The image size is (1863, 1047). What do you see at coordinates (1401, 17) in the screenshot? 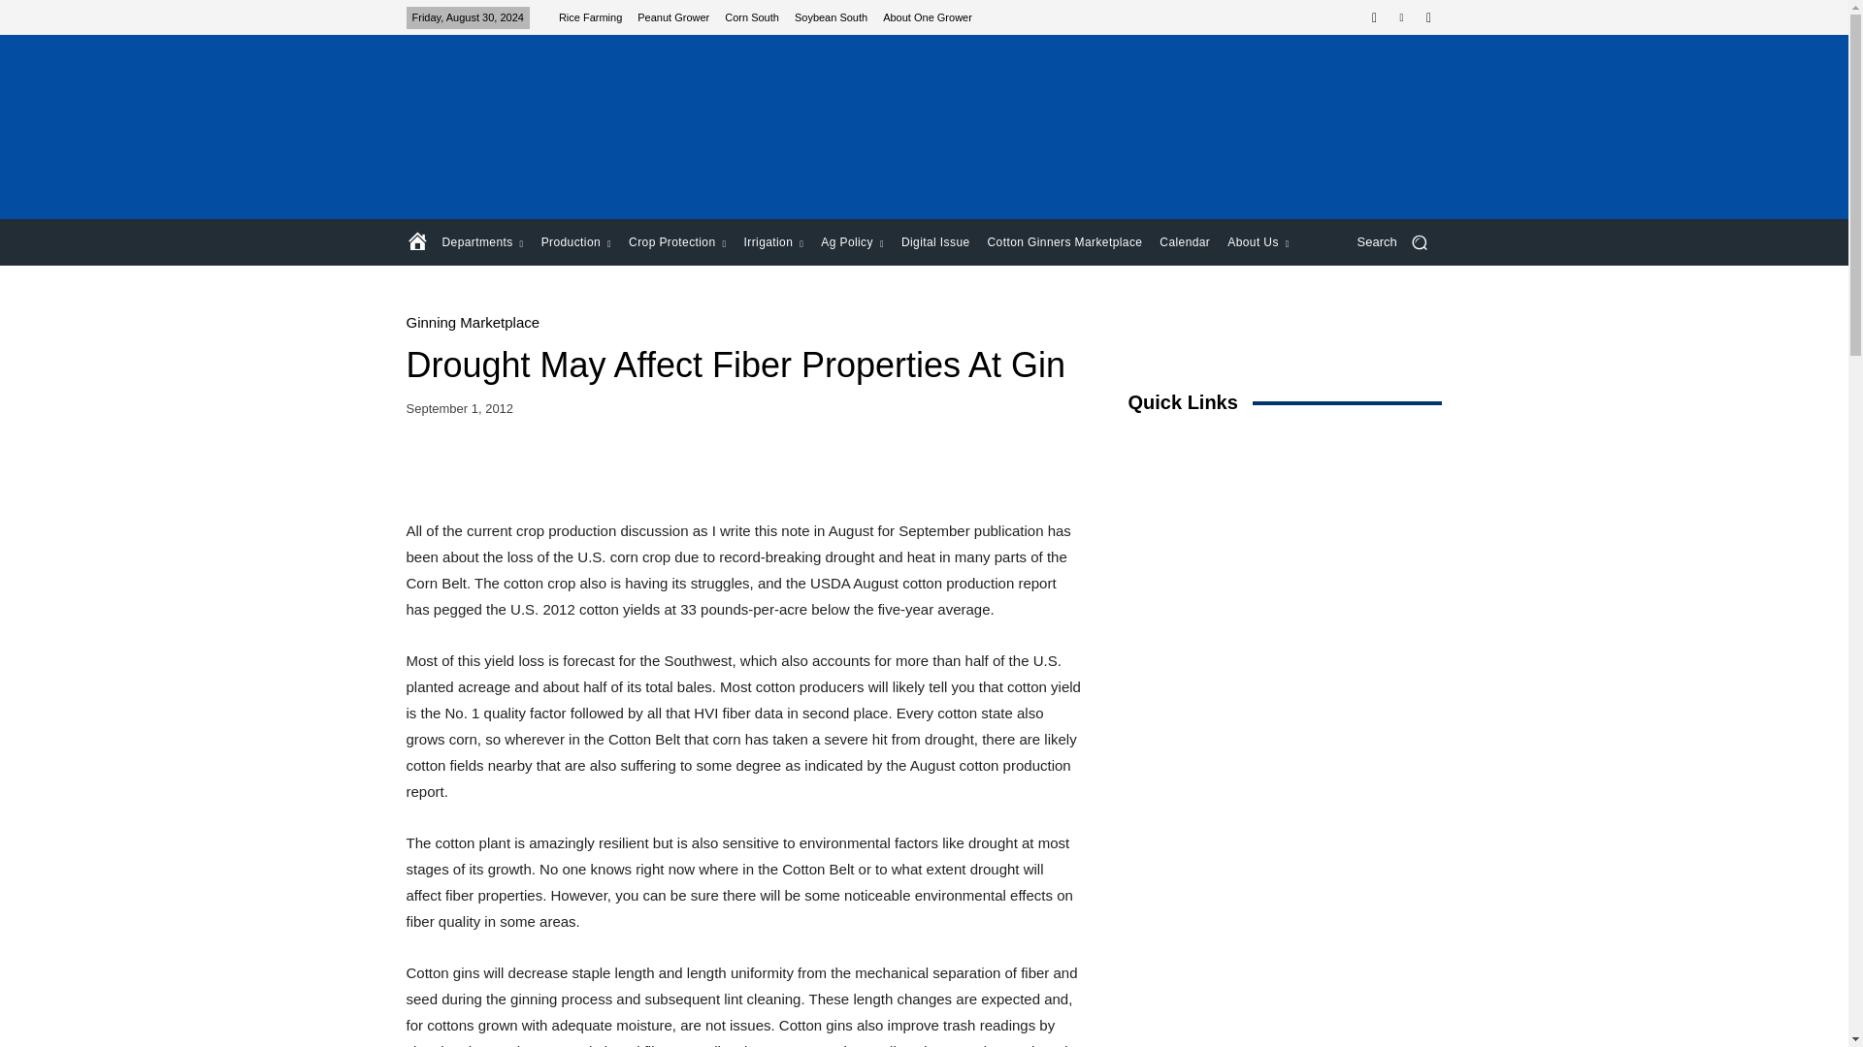
I see `Twitter` at bounding box center [1401, 17].